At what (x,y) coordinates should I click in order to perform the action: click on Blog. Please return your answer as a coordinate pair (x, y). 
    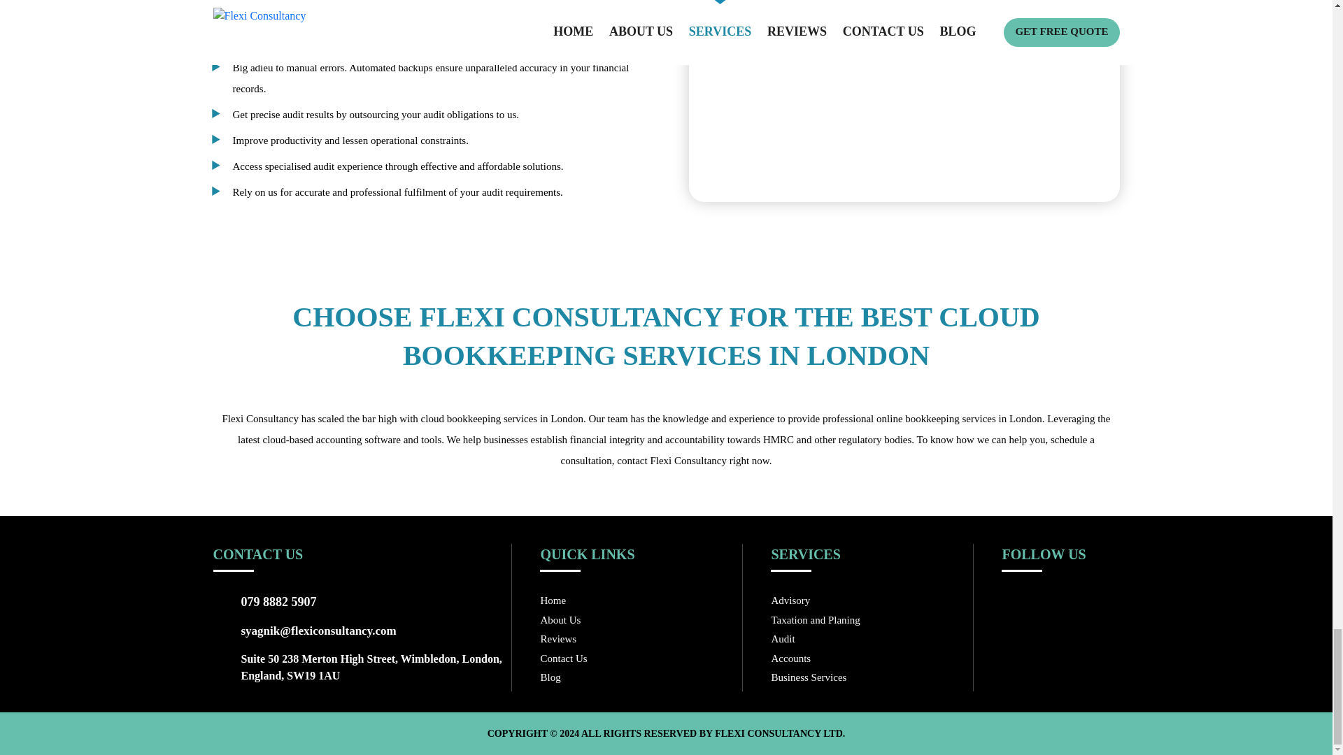
    Looking at the image, I should click on (550, 677).